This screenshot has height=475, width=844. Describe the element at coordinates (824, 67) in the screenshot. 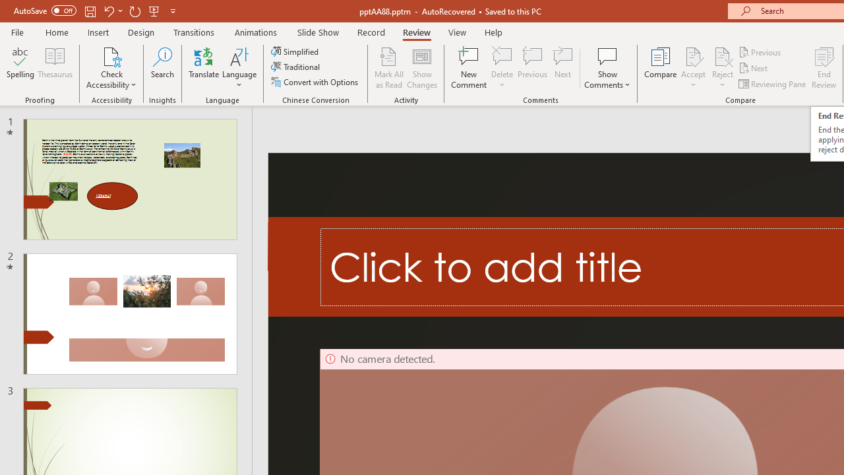

I see `End Review` at that location.